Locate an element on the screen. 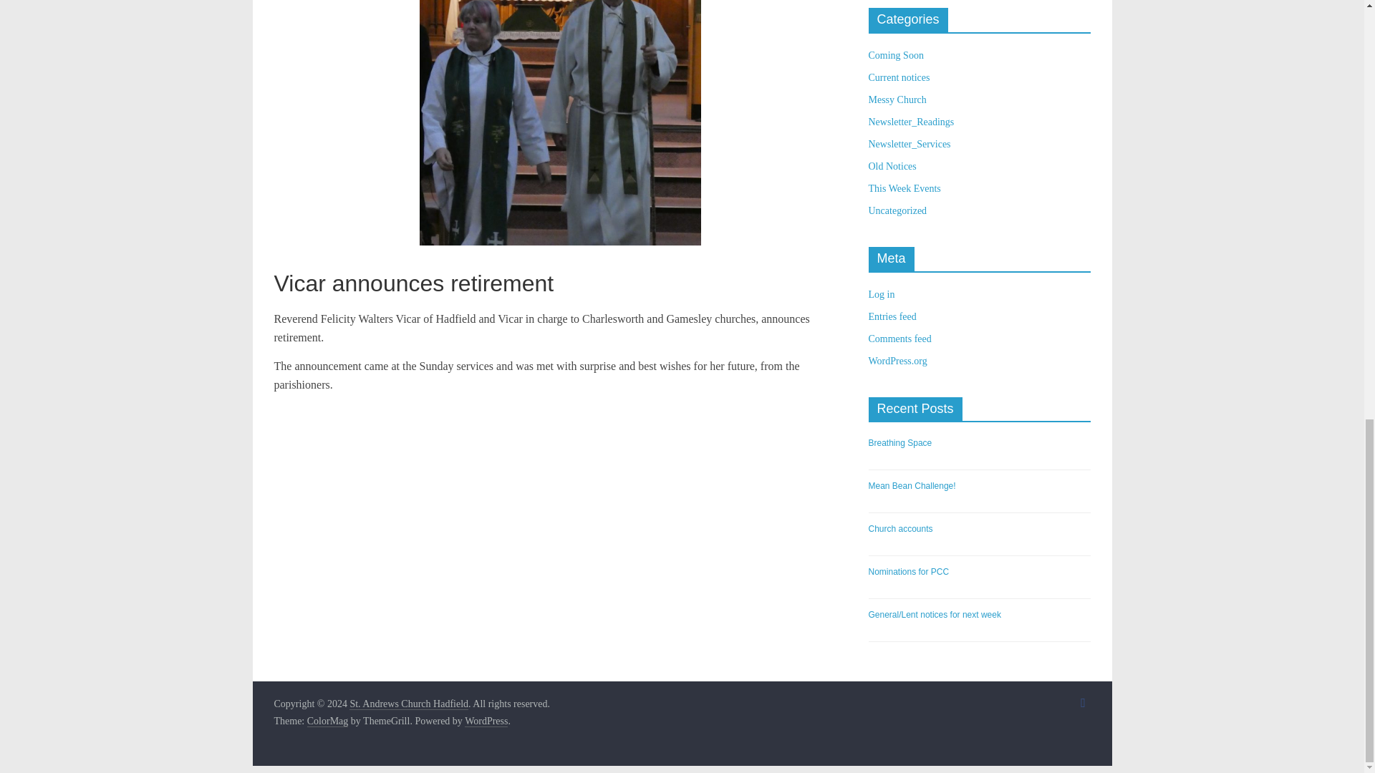  Old Notices is located at coordinates (891, 166).